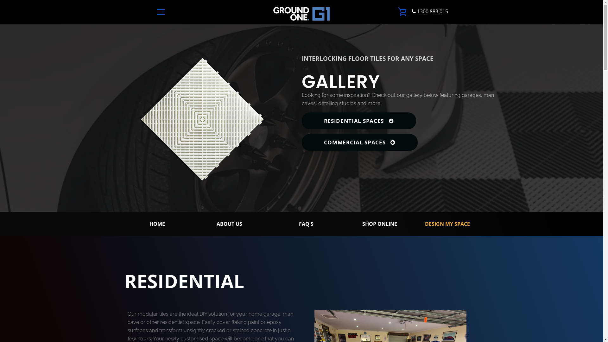  What do you see at coordinates (431, 221) in the screenshot?
I see `SUBSCRIBE` at bounding box center [431, 221].